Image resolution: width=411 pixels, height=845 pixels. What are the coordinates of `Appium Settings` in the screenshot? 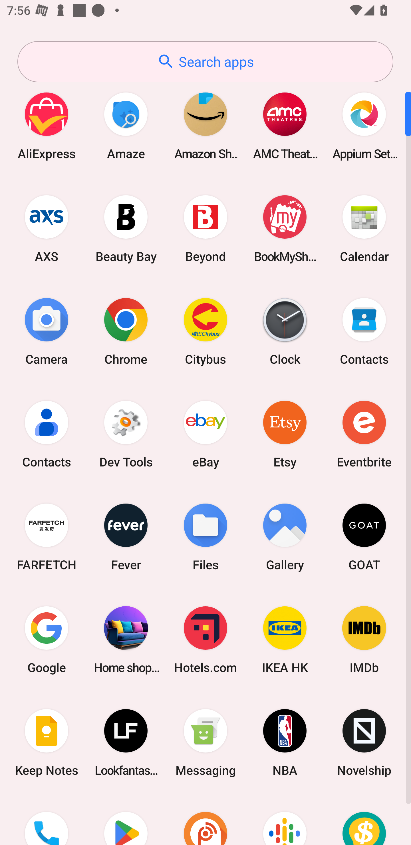 It's located at (364, 126).